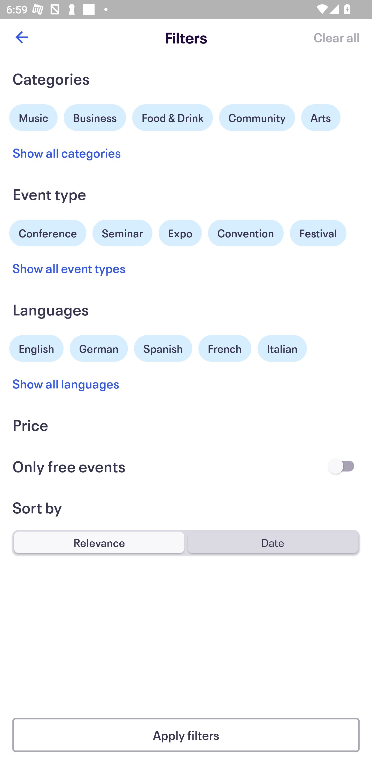 This screenshot has width=372, height=766. I want to click on Spanish, so click(163, 348).